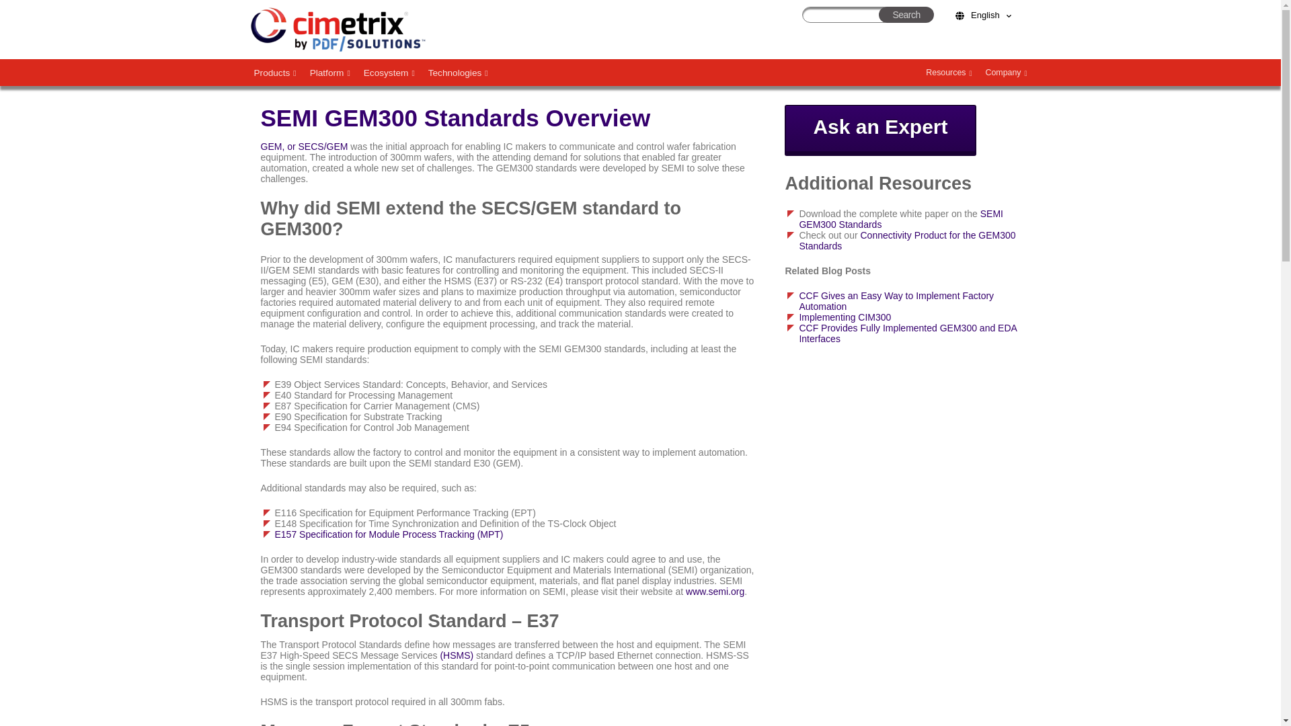 This screenshot has height=726, width=1291. Describe the element at coordinates (906, 14) in the screenshot. I see `Search` at that location.